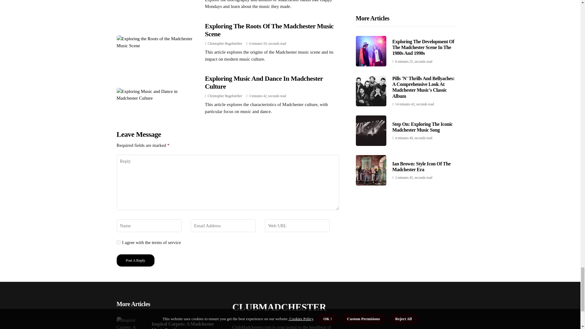 This screenshot has width=585, height=329. I want to click on Posts by Christopher Bugelsteiber, so click(225, 96).